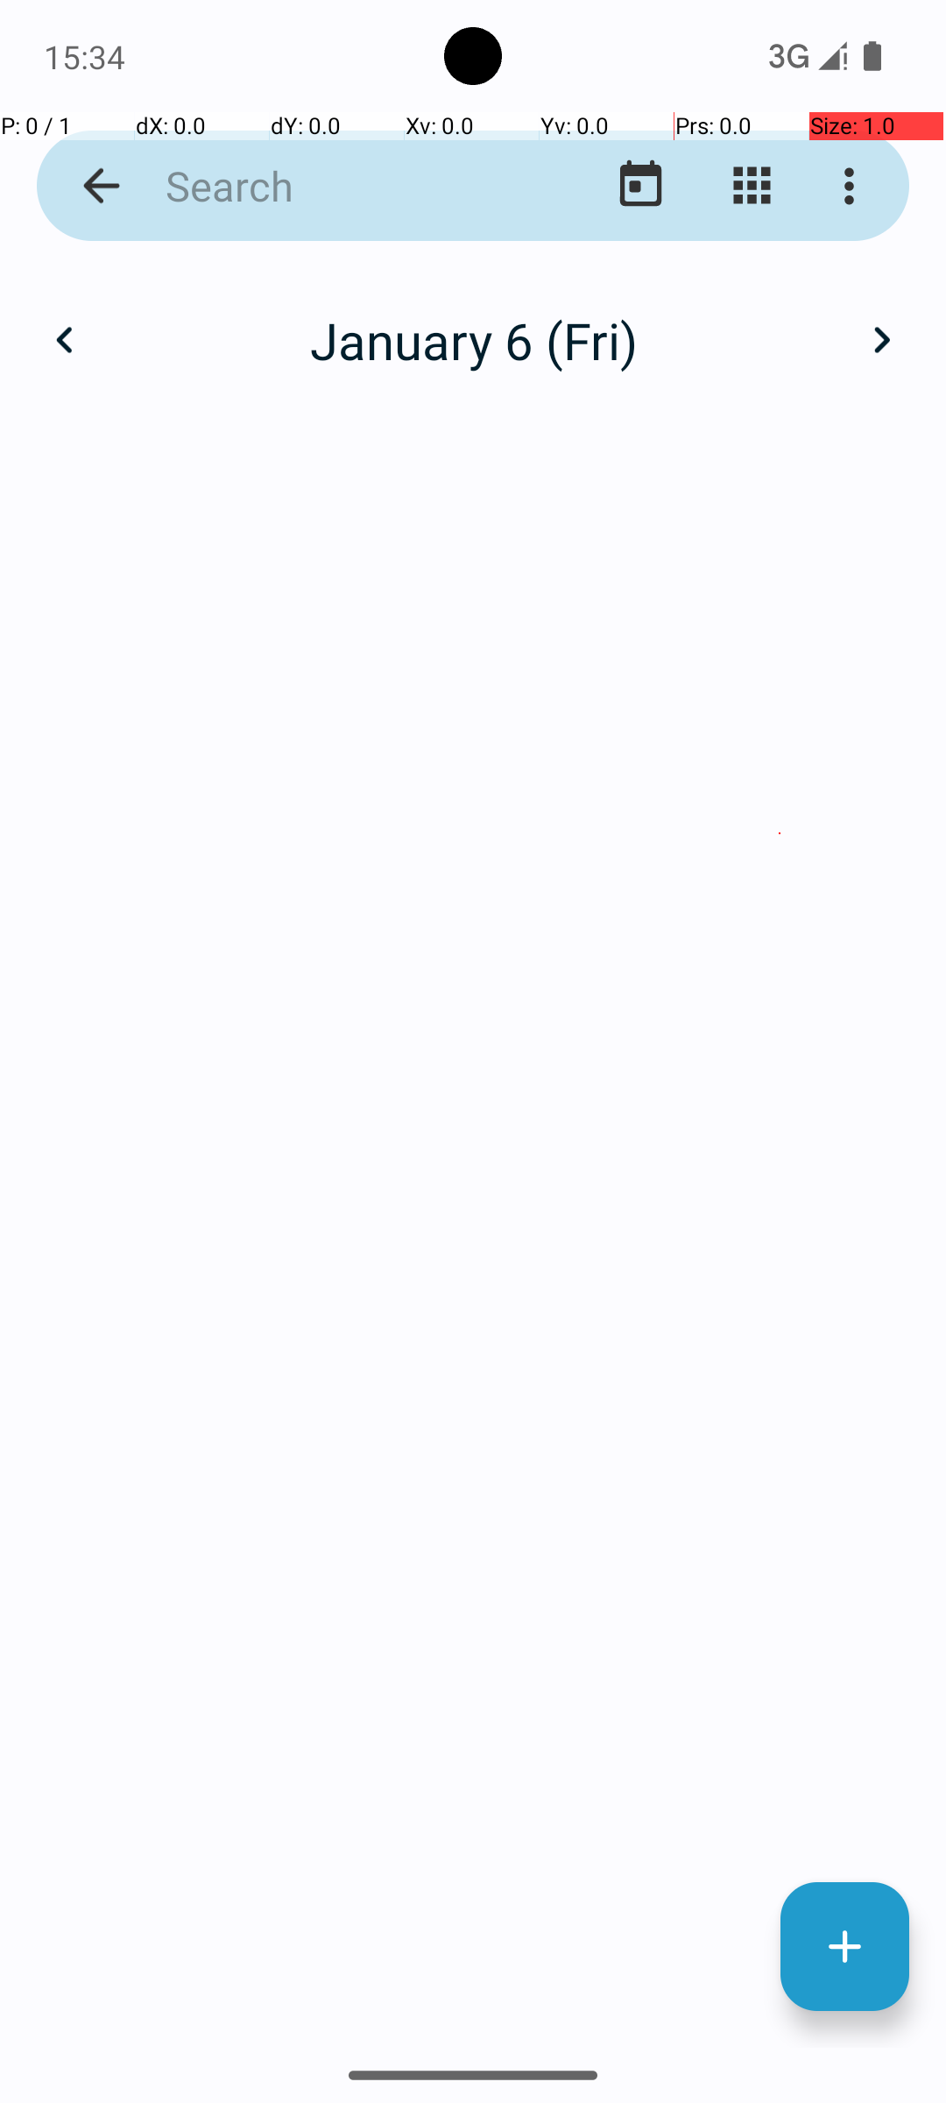 This screenshot has height=2103, width=946. I want to click on JUNE, so click(780, 833).